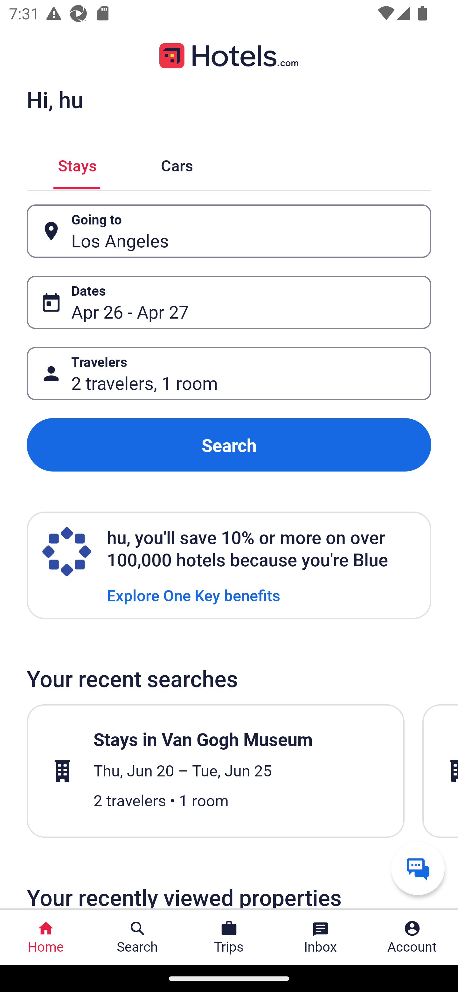 The width and height of the screenshot is (458, 992). I want to click on Trips Trips Button, so click(229, 937).